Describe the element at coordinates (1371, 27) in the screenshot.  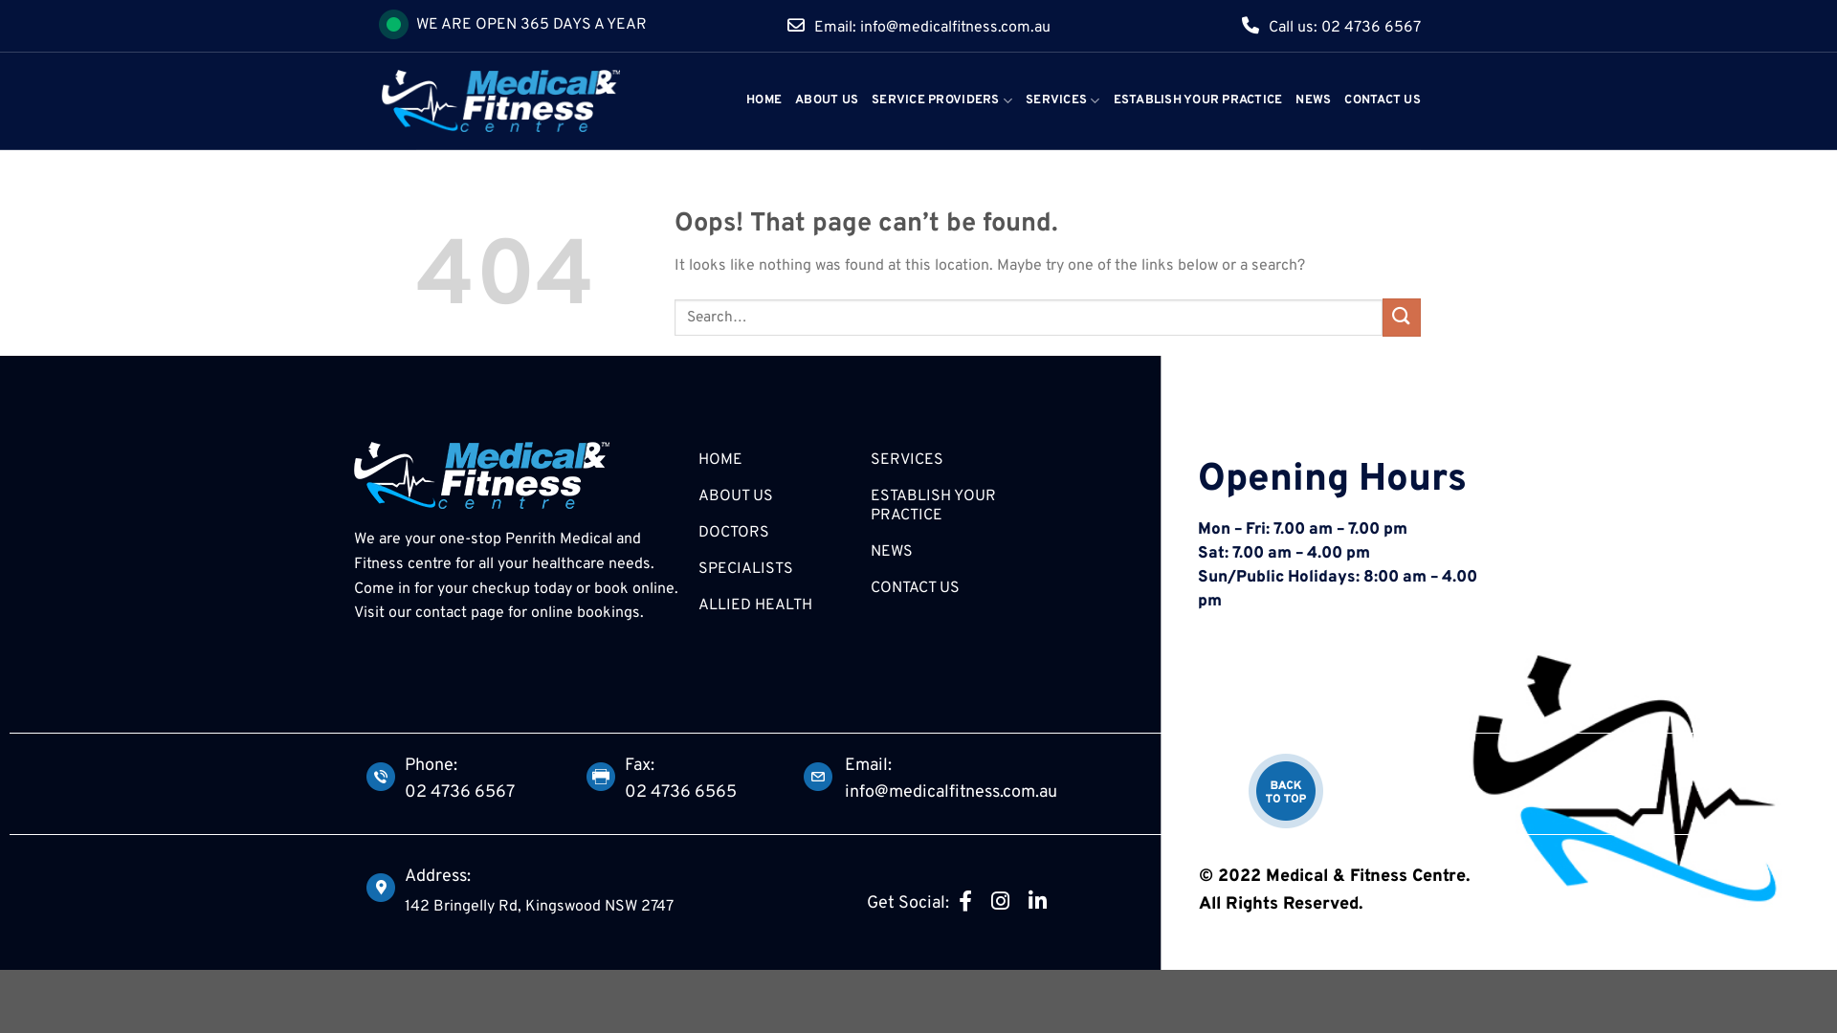
I see `02 4736 6567` at that location.